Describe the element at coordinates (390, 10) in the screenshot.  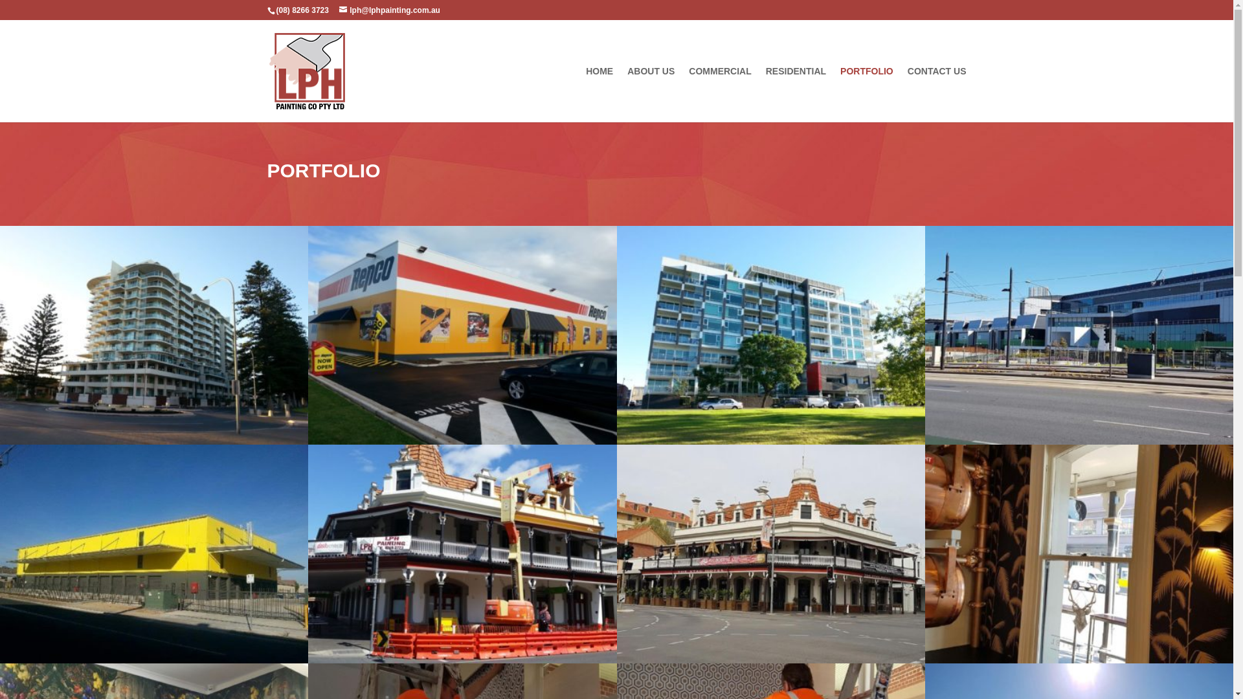
I see `lph@lphpainting.com.au` at that location.